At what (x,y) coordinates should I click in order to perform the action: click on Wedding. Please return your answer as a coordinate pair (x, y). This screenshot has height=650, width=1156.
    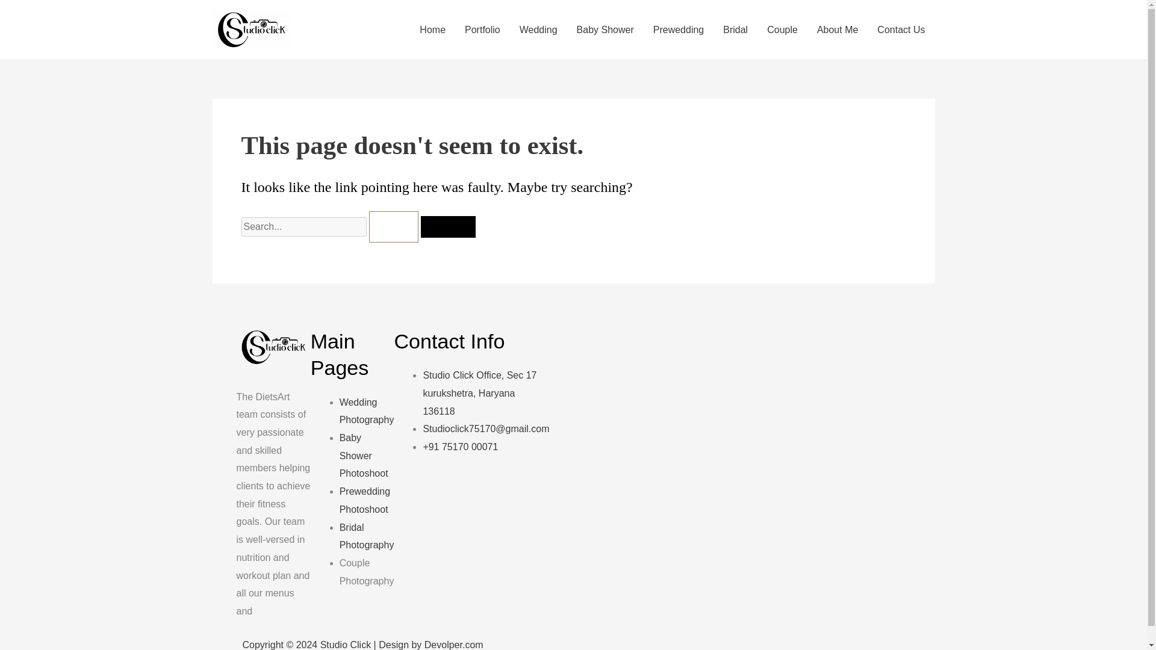
    Looking at the image, I should click on (538, 29).